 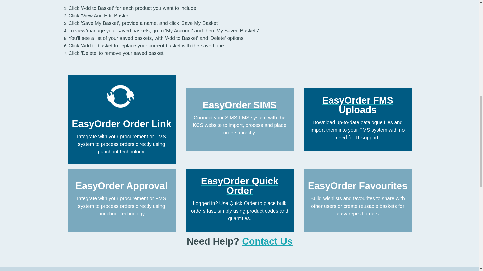 What do you see at coordinates (121, 186) in the screenshot?
I see `EasyOrder Approval` at bounding box center [121, 186].